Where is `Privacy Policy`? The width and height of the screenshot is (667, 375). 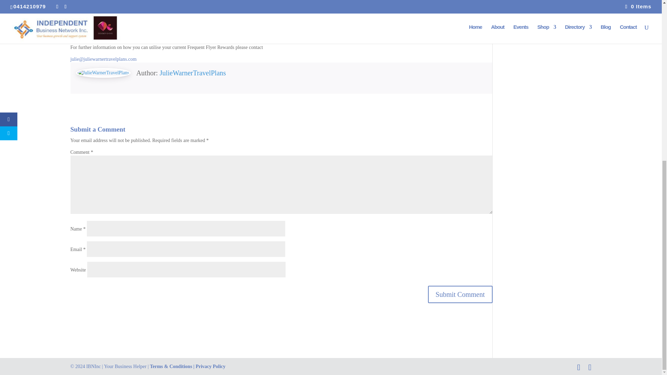
Privacy Policy is located at coordinates (210, 366).